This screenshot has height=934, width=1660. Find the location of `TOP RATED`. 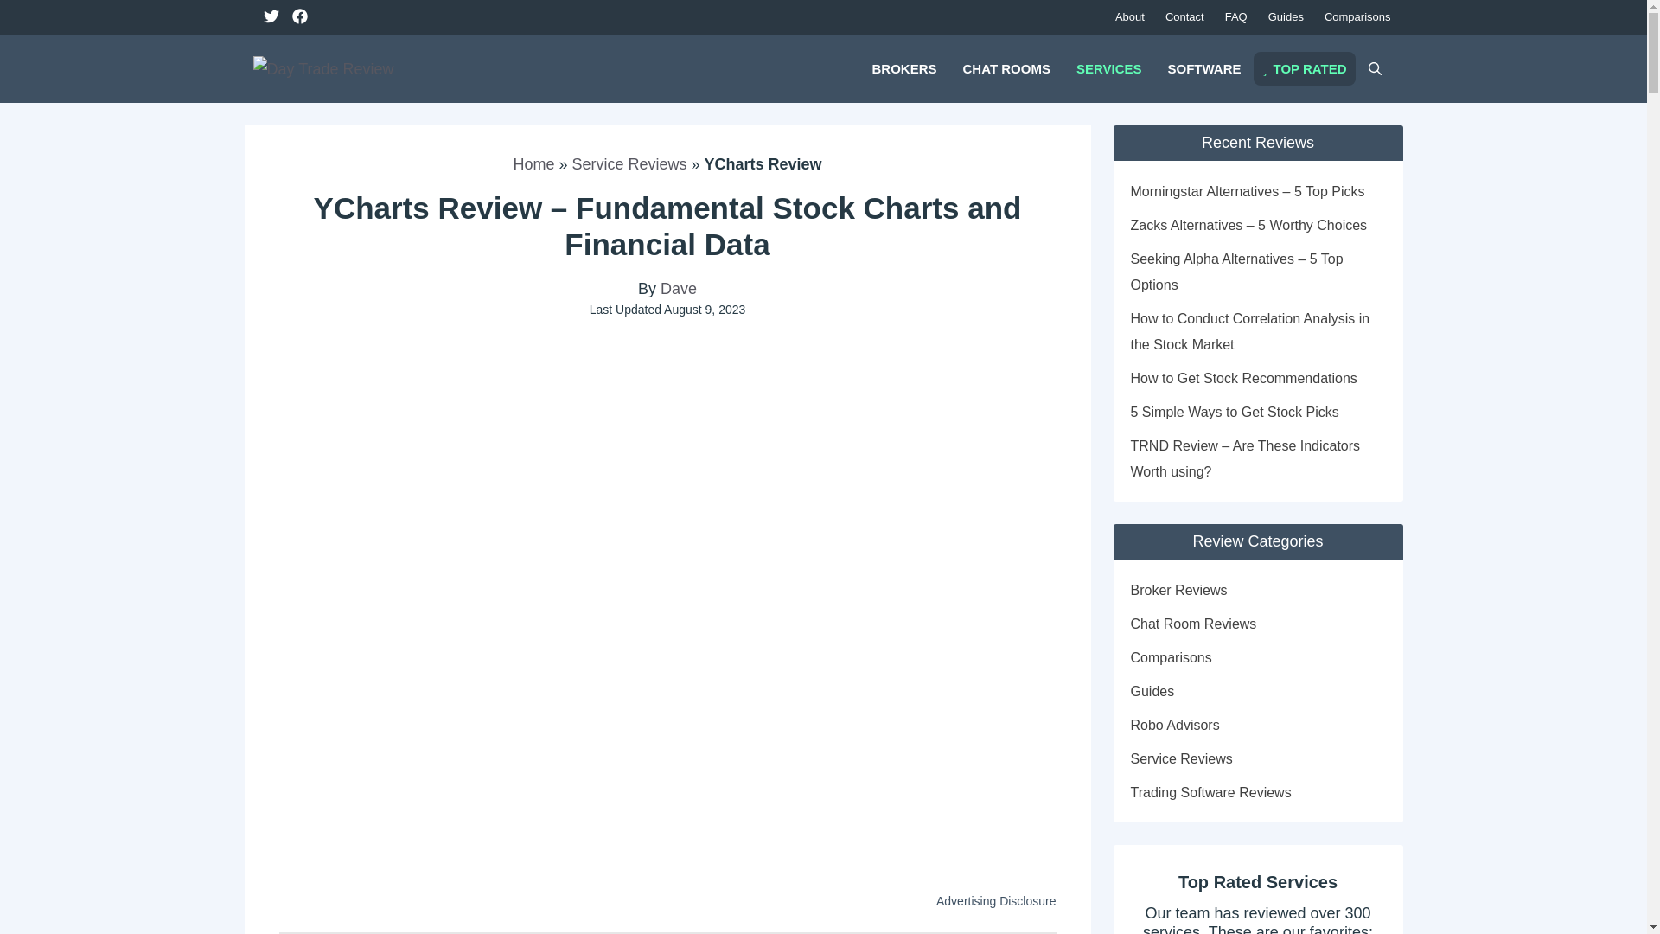

TOP RATED is located at coordinates (1304, 69).